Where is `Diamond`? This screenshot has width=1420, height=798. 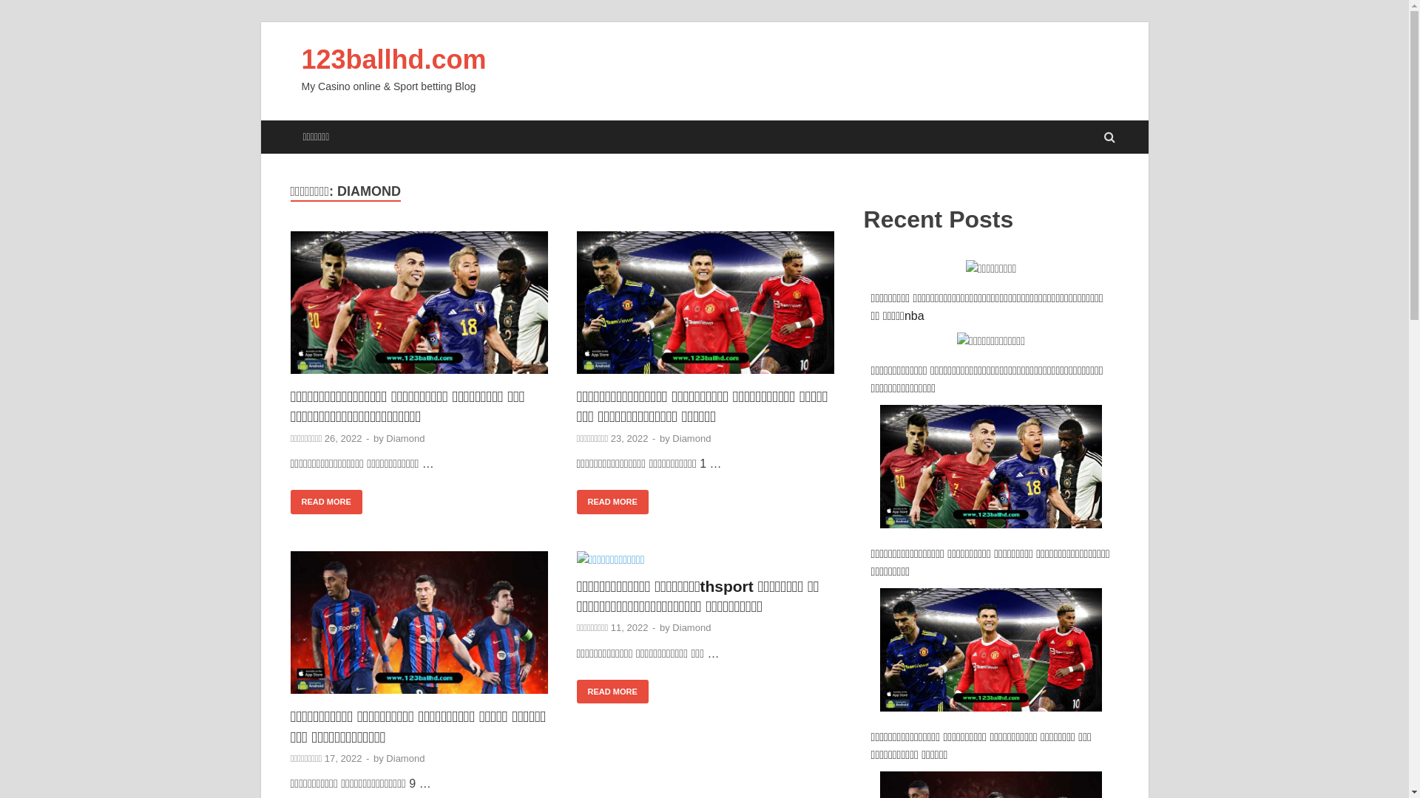
Diamond is located at coordinates (405, 758).